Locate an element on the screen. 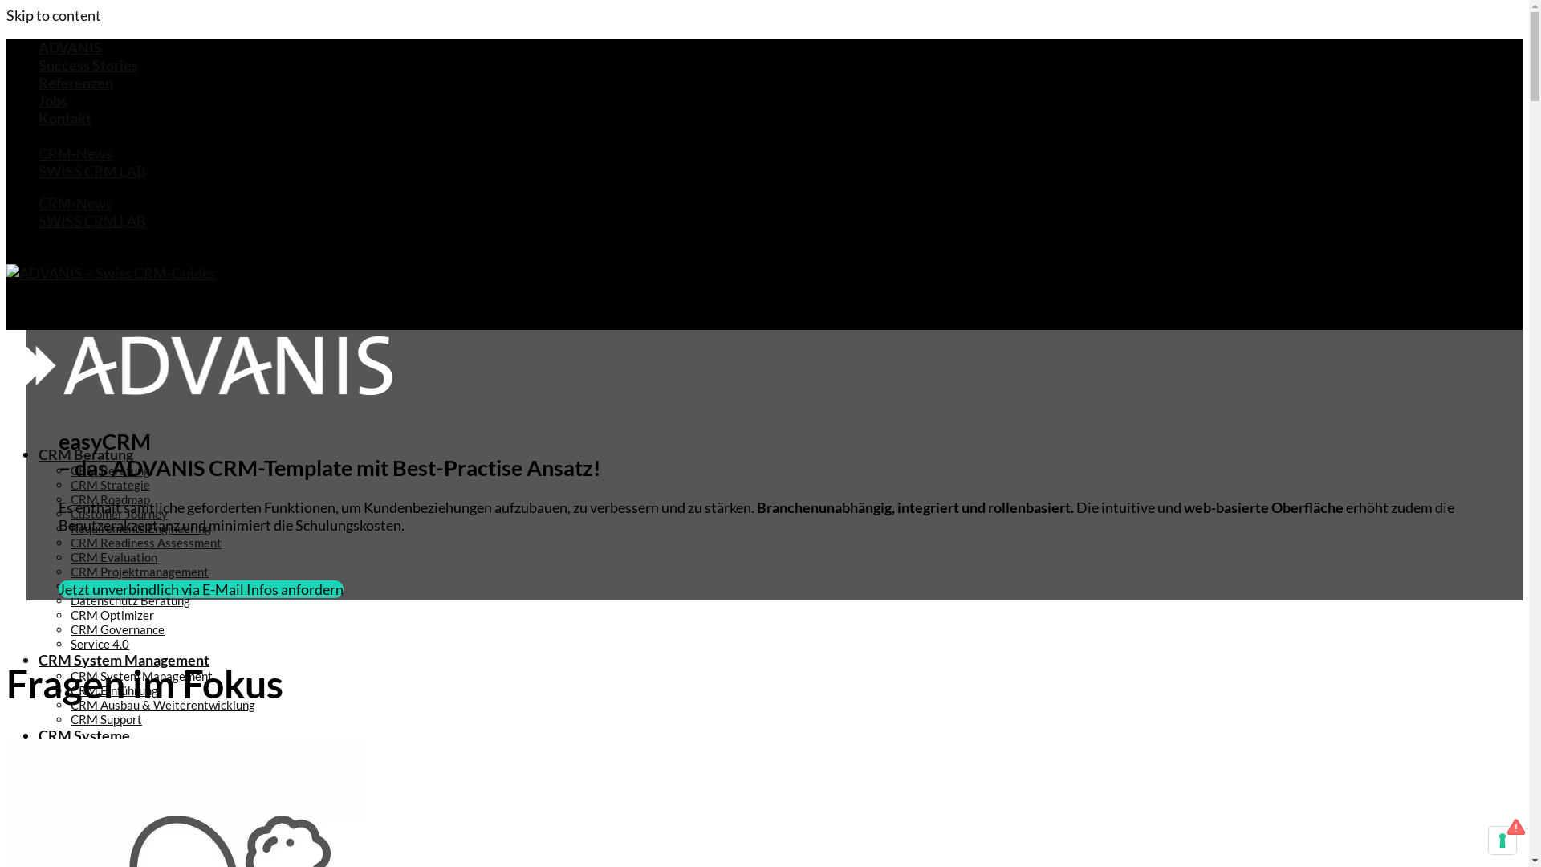 The width and height of the screenshot is (1541, 867). Salesforce Marketing Cloud is located at coordinates (177, 795).